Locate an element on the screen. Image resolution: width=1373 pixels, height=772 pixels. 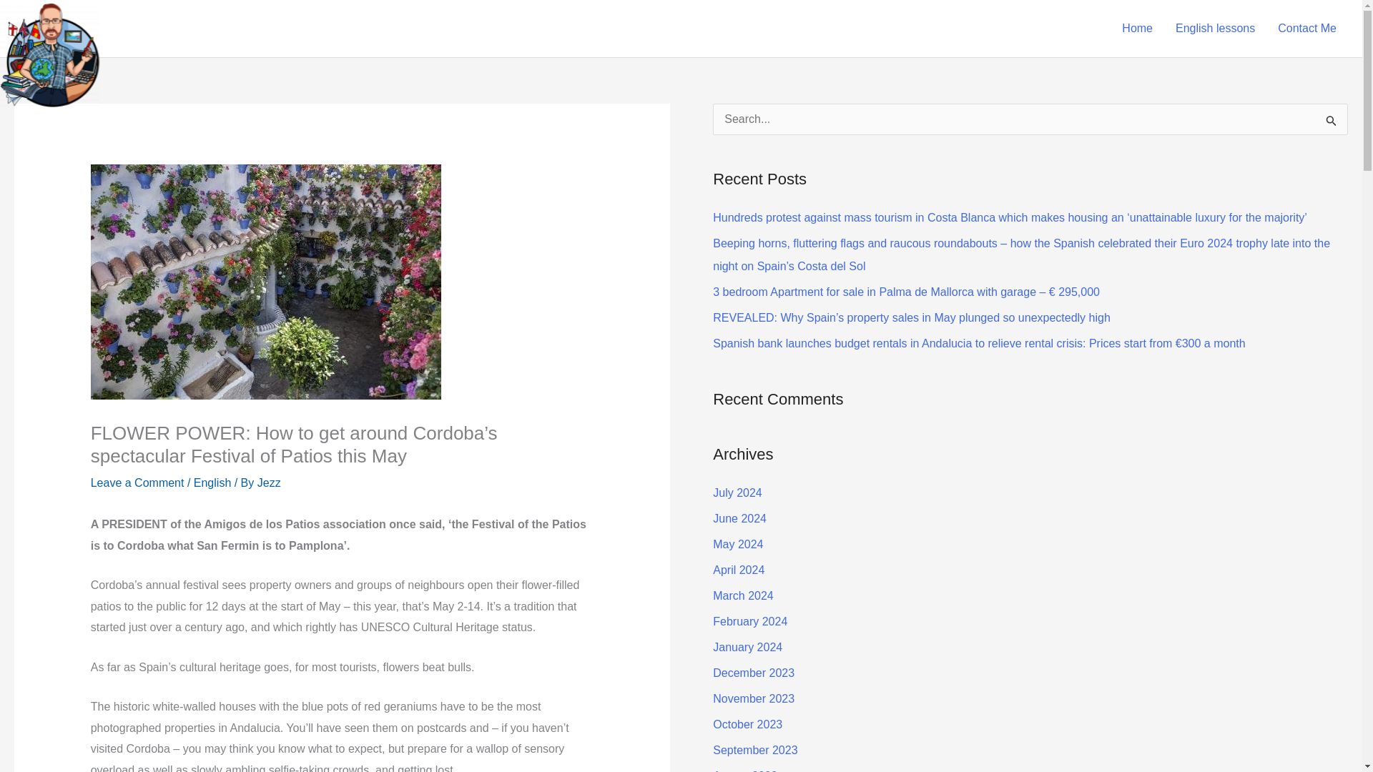
January 2024 is located at coordinates (747, 647).